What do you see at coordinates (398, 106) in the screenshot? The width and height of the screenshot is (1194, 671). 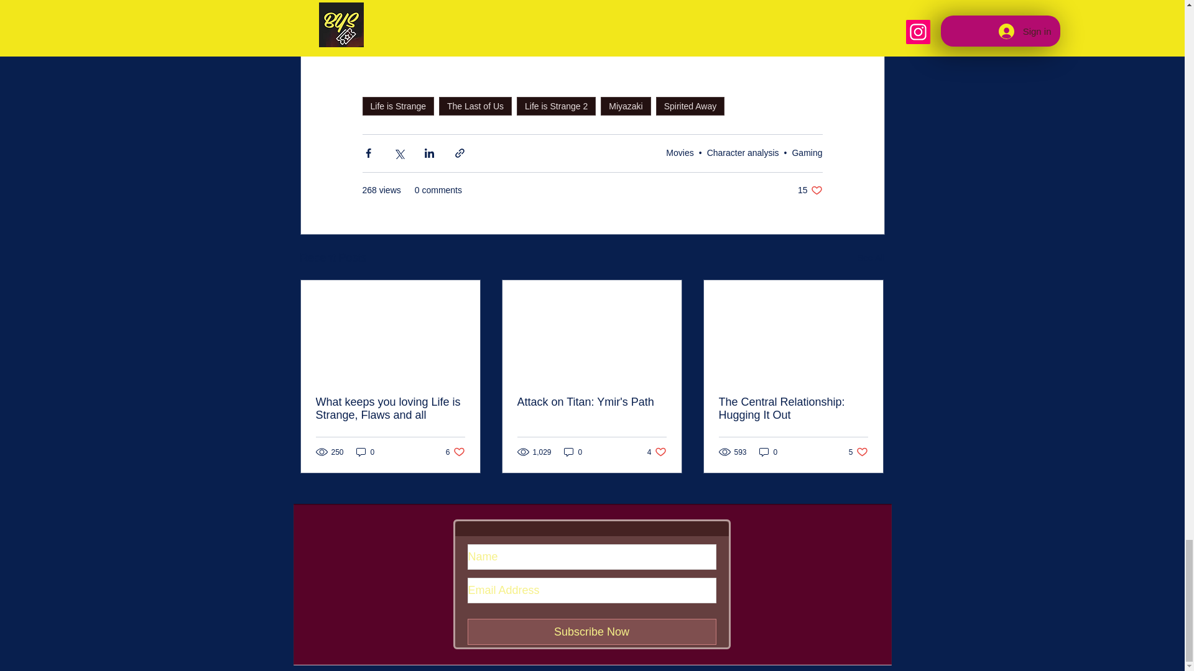 I see `Life is Strange` at bounding box center [398, 106].